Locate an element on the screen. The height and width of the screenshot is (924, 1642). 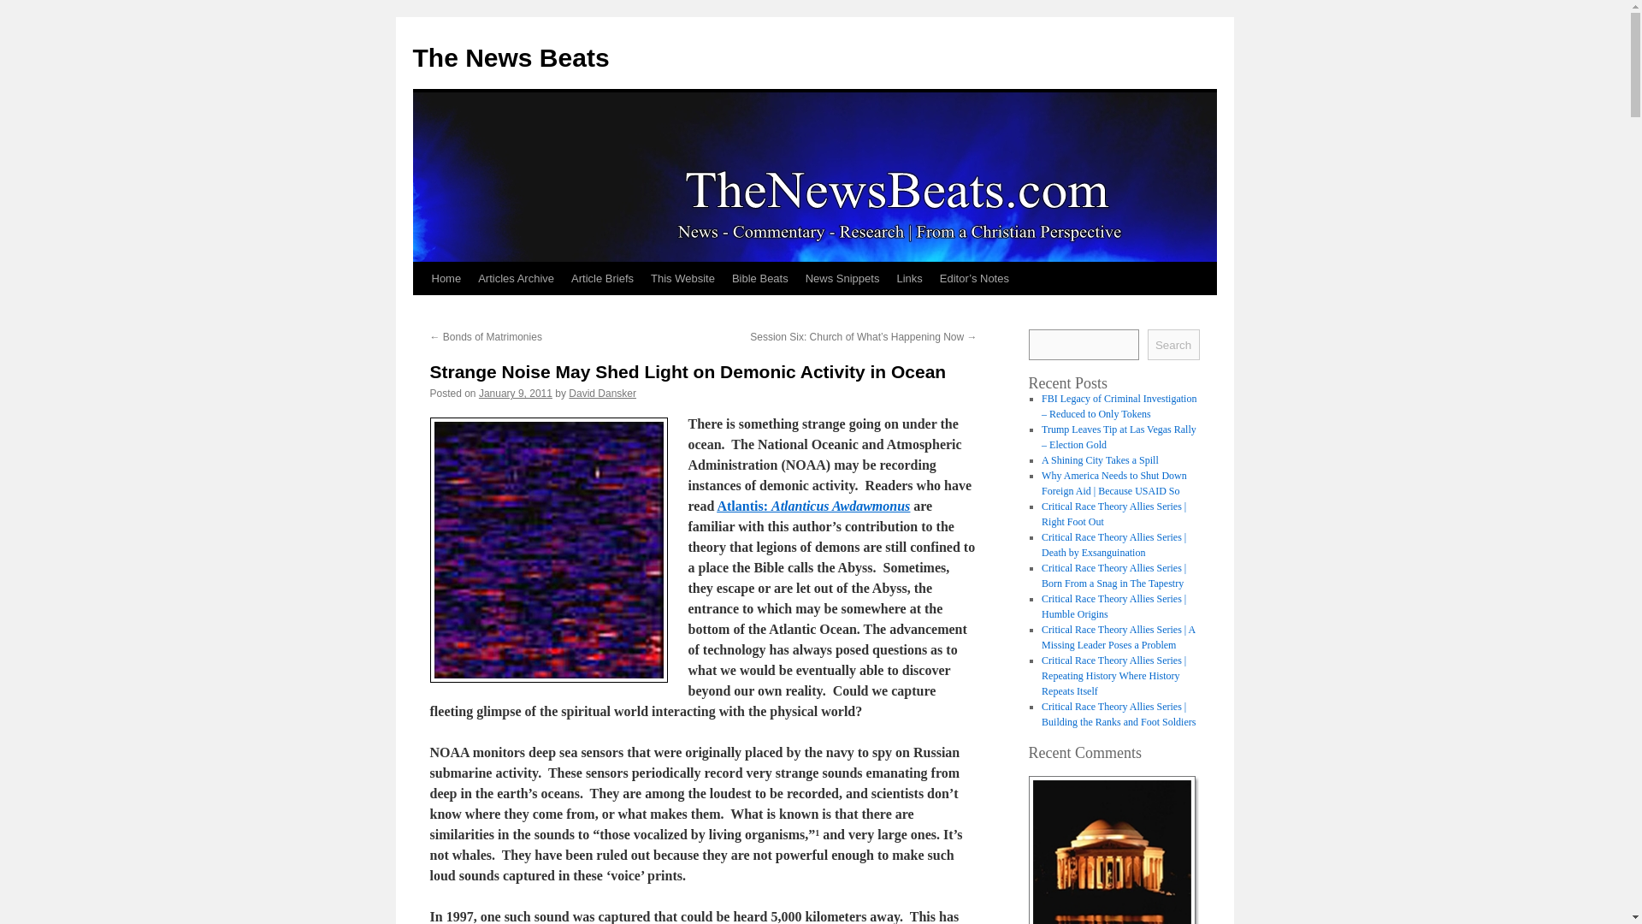
Articles Archive is located at coordinates (517, 278).